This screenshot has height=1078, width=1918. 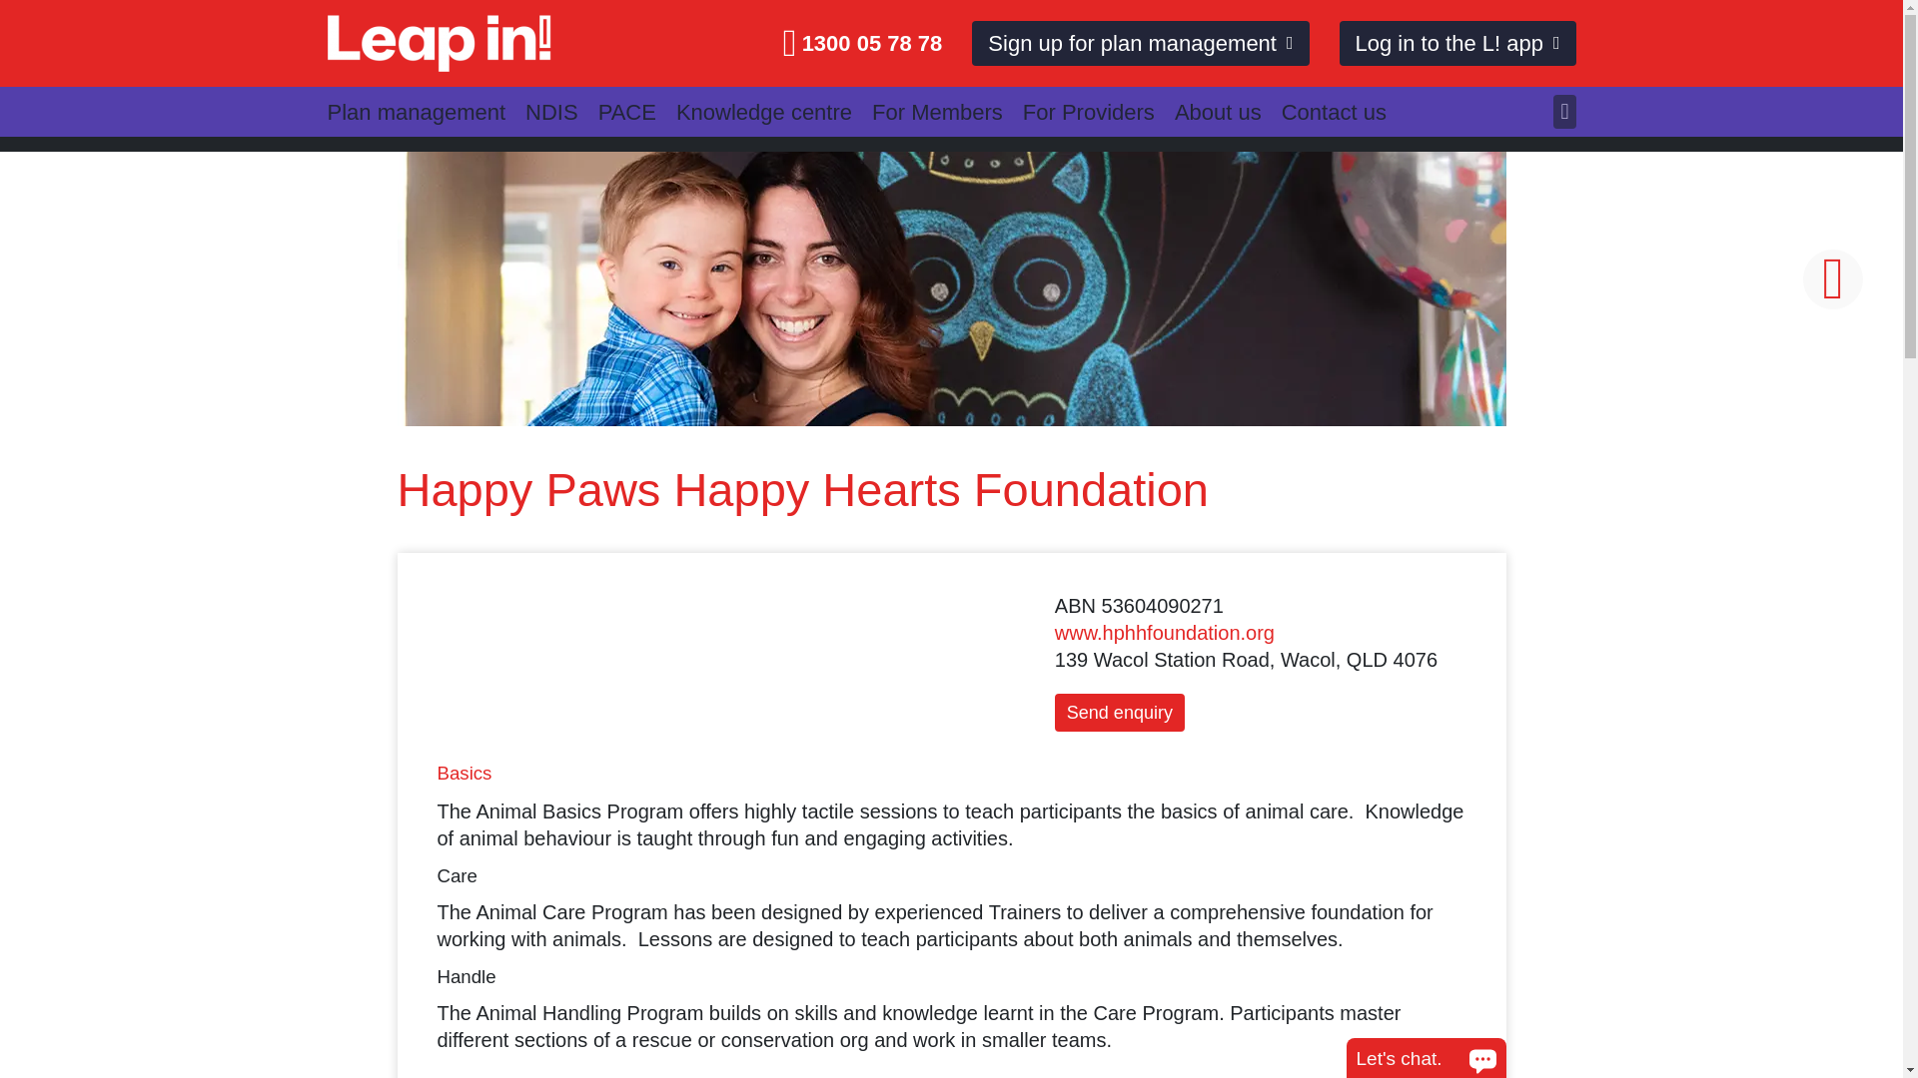 What do you see at coordinates (1457, 43) in the screenshot?
I see `Log in to the L! app` at bounding box center [1457, 43].